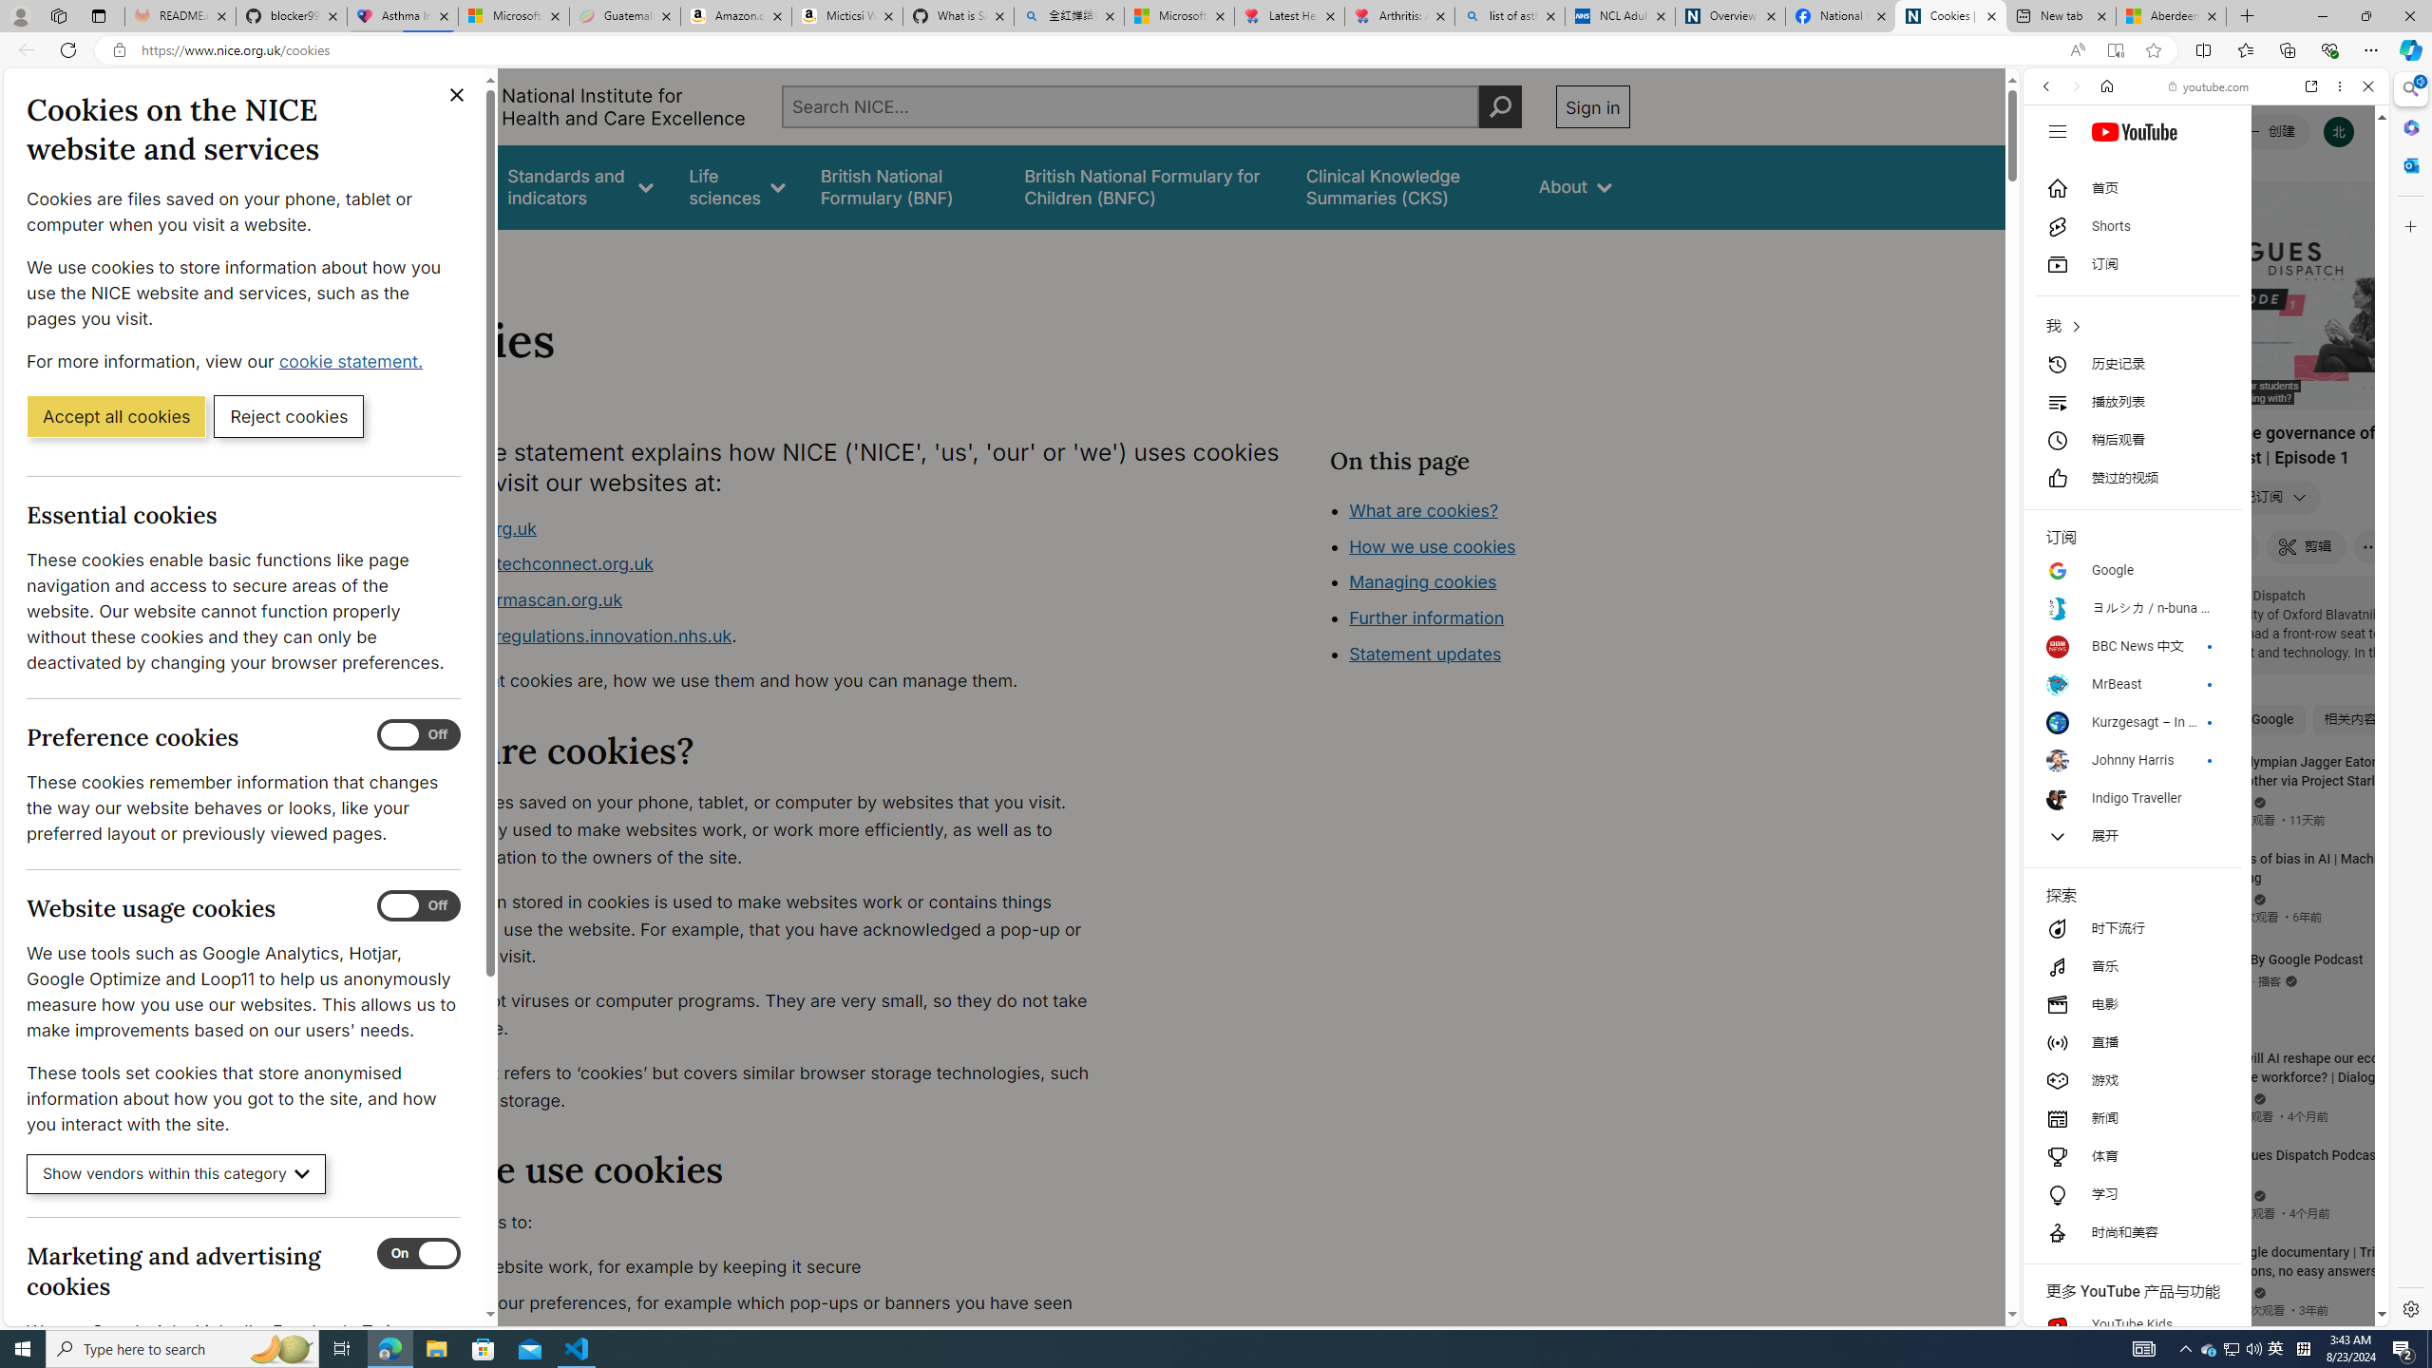 The width and height of the screenshot is (2432, 1368). Describe the element at coordinates (435, 186) in the screenshot. I see `Guidance` at that location.